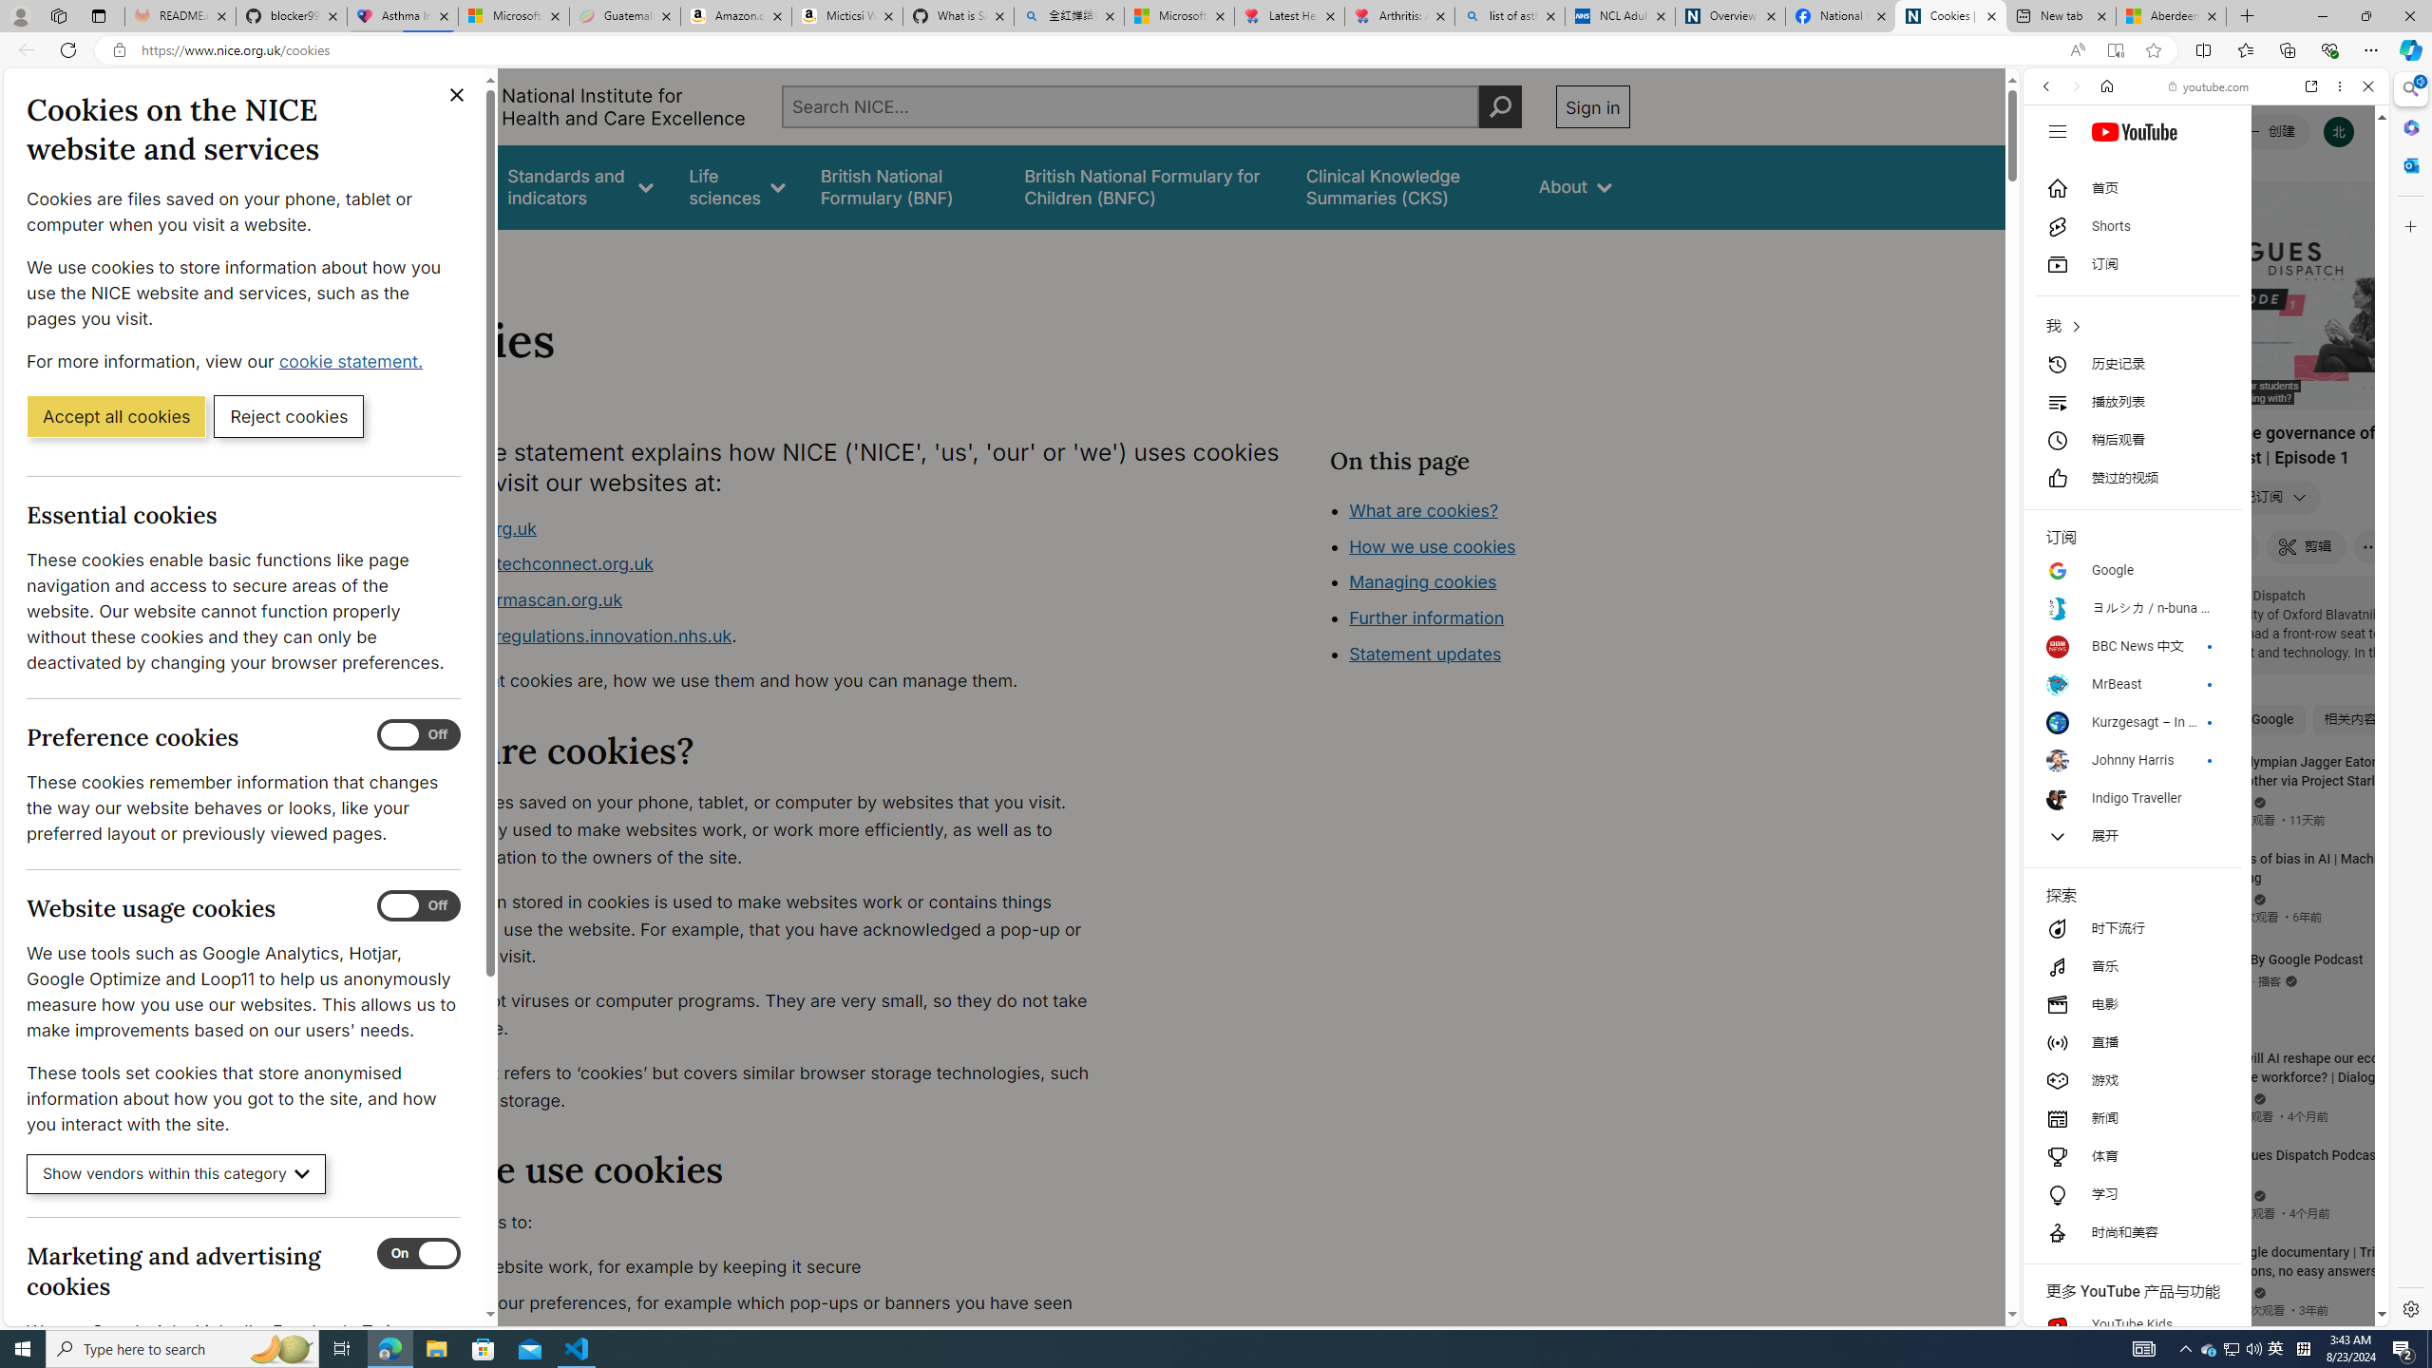 The width and height of the screenshot is (2432, 1368). Describe the element at coordinates (435, 186) in the screenshot. I see `Guidance` at that location.